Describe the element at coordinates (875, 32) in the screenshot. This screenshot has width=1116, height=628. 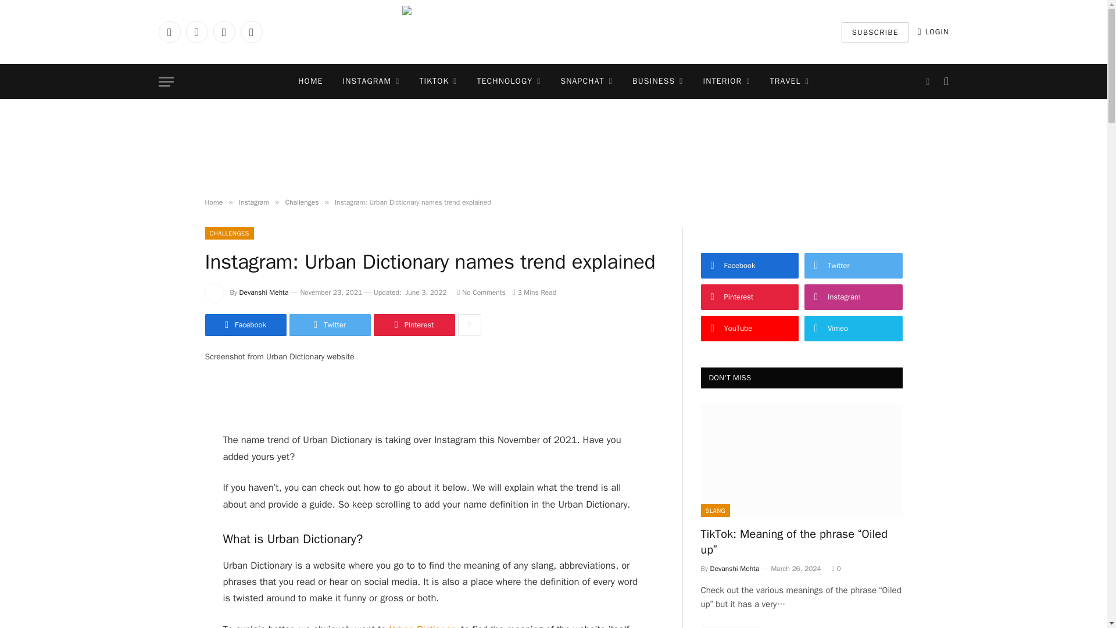
I see `SUBSCRIBE` at that location.